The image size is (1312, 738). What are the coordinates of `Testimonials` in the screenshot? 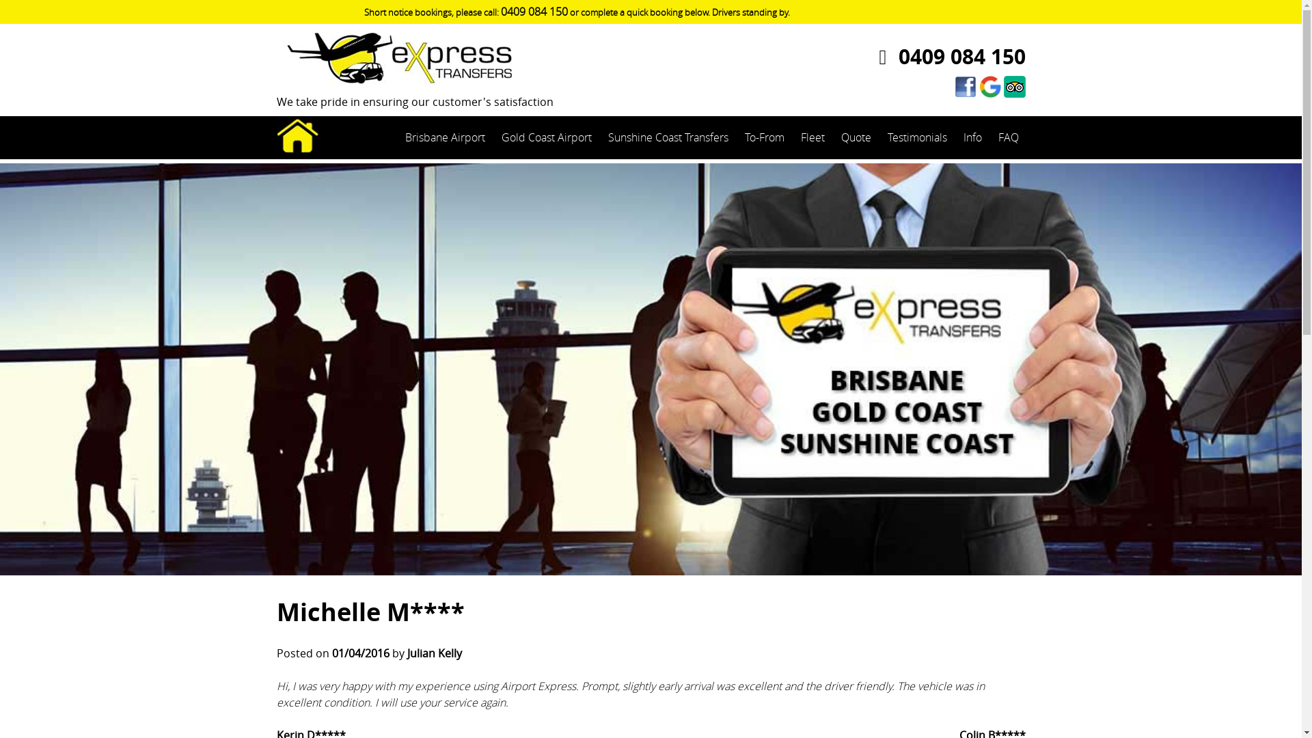 It's located at (917, 137).